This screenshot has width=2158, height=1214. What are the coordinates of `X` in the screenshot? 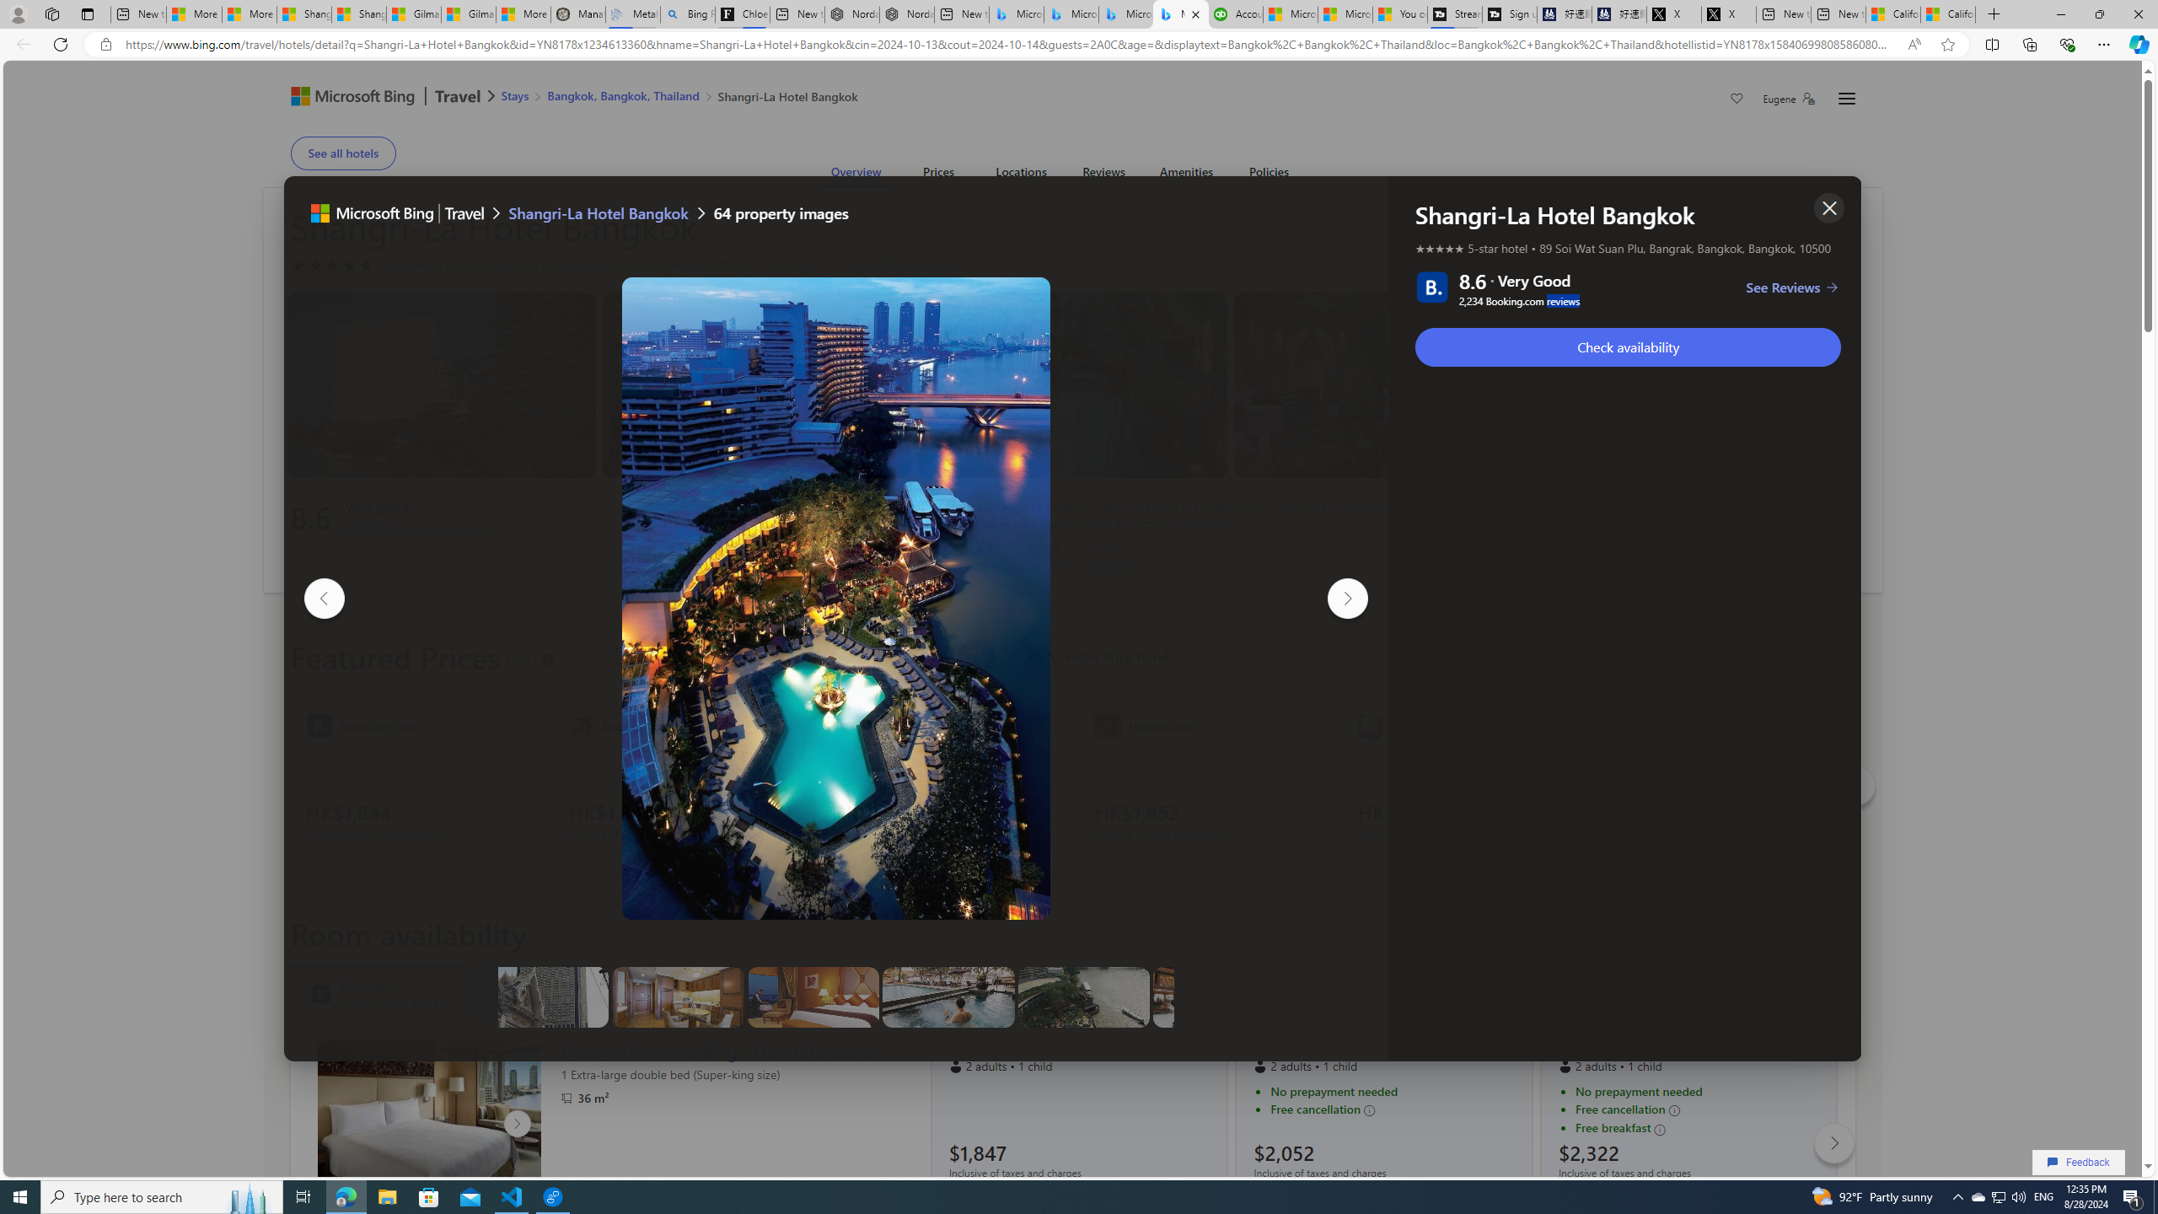 It's located at (1728, 14).